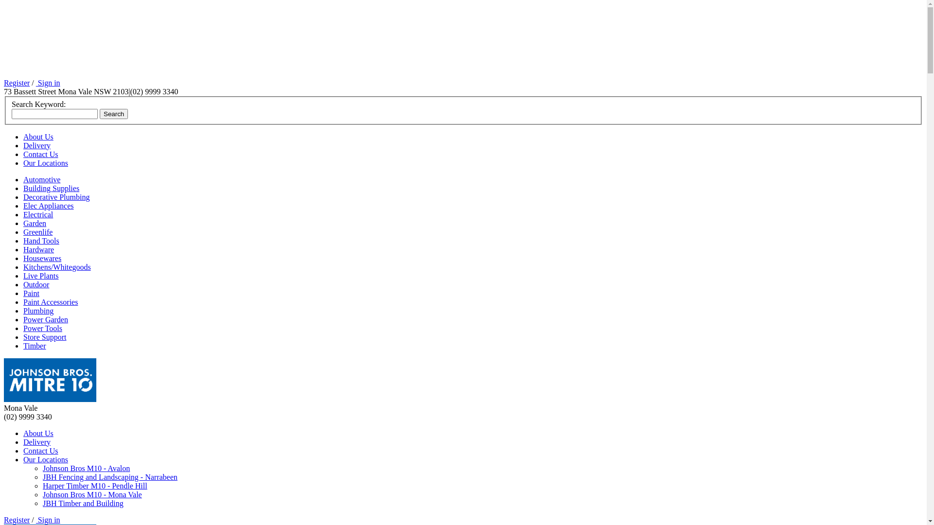  What do you see at coordinates (48, 83) in the screenshot?
I see ` Sign in` at bounding box center [48, 83].